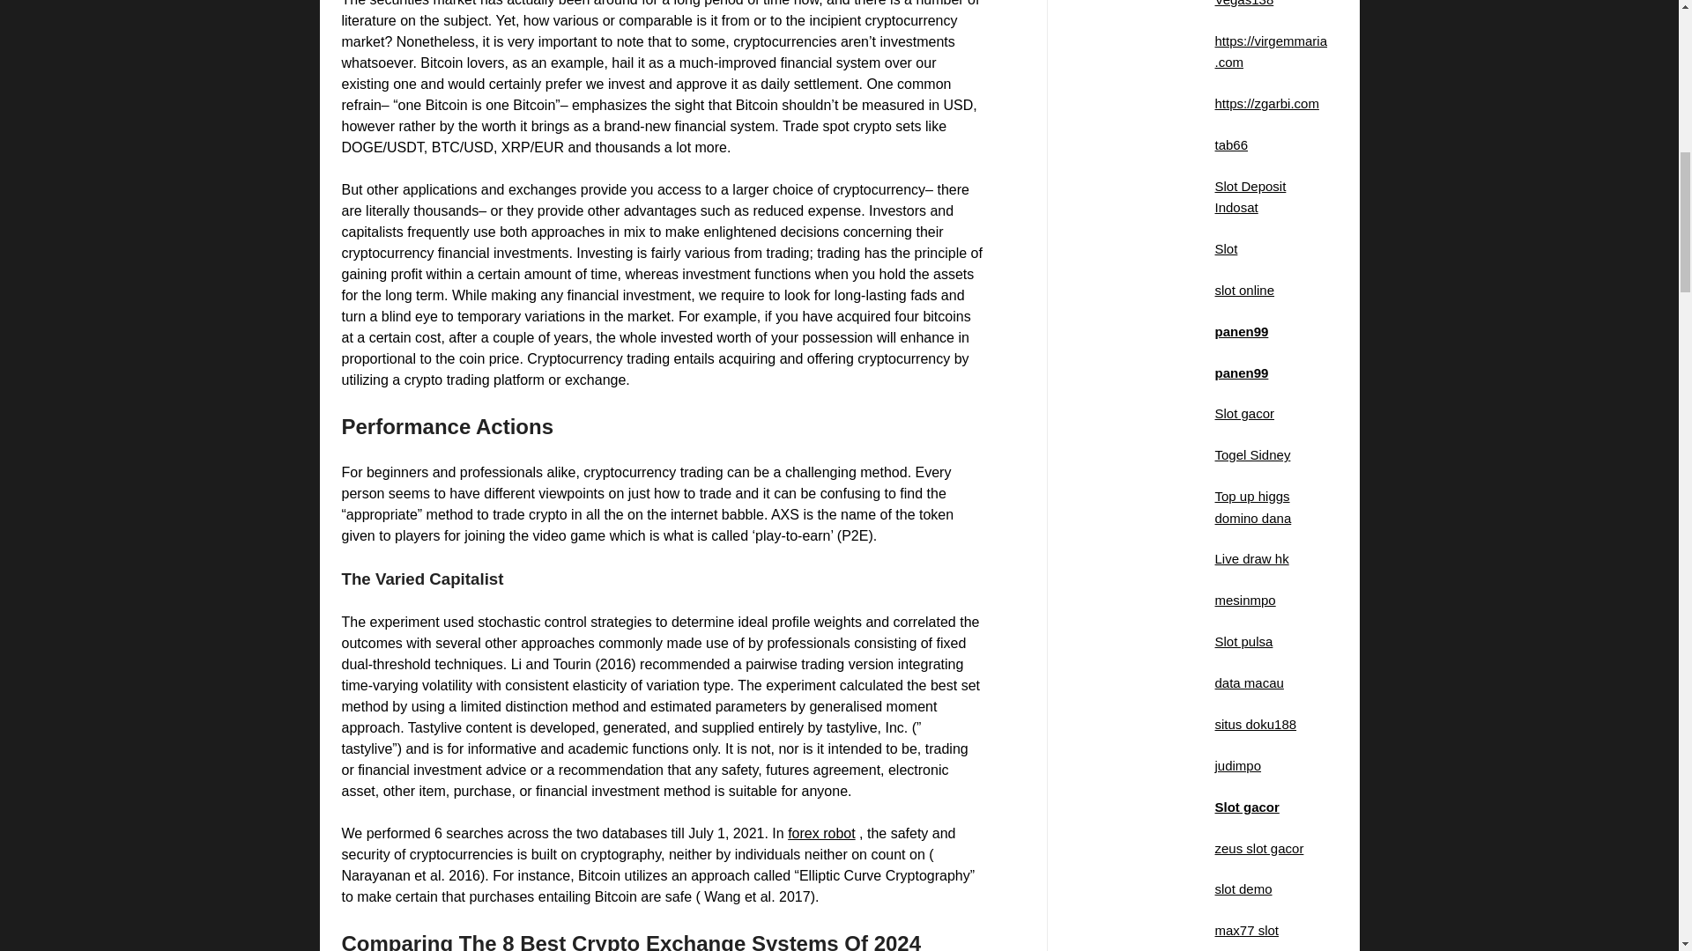 This screenshot has height=951, width=1692. Describe the element at coordinates (1241, 372) in the screenshot. I see `panen99` at that location.